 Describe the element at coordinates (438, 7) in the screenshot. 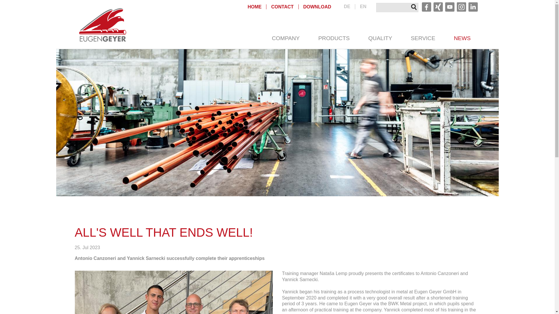

I see `Xing` at that location.